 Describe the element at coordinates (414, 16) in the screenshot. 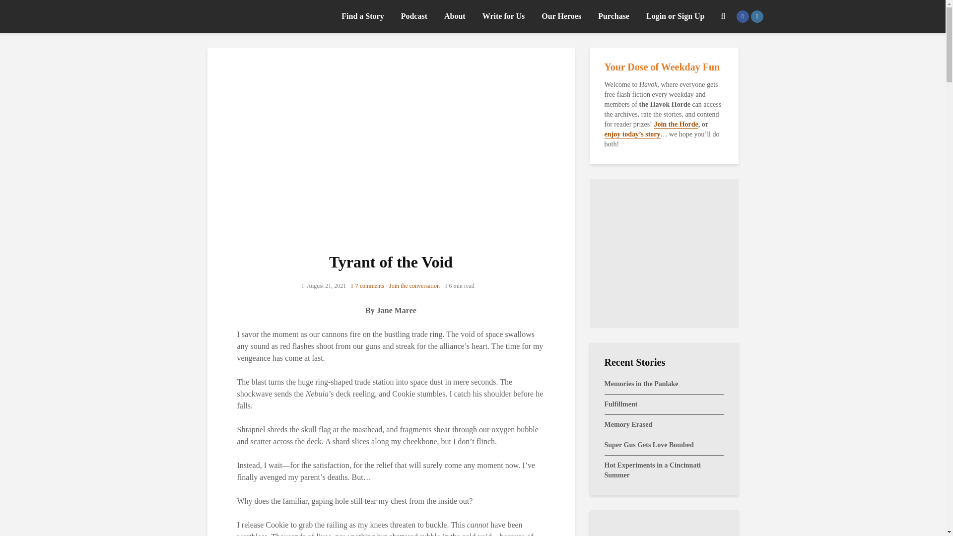

I see `Podcast` at that location.